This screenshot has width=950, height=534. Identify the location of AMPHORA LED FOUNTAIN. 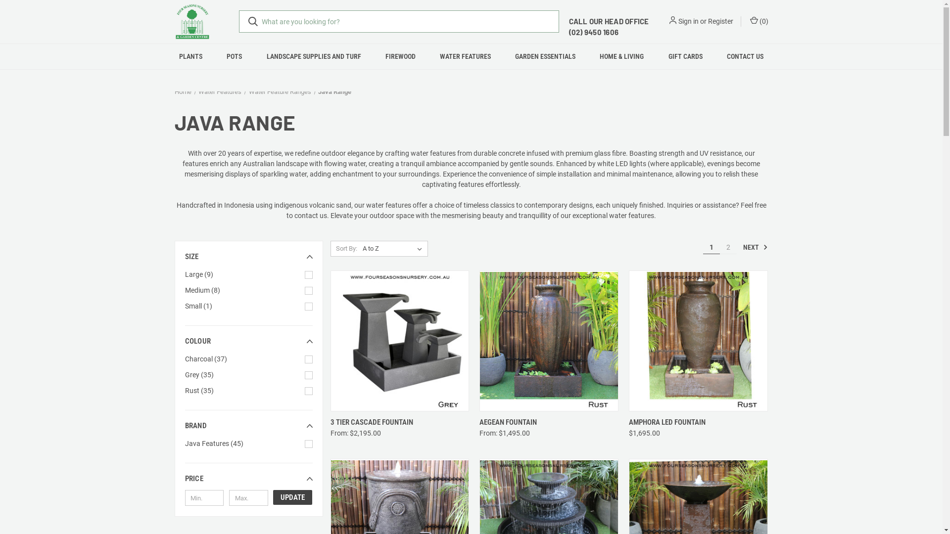
(667, 422).